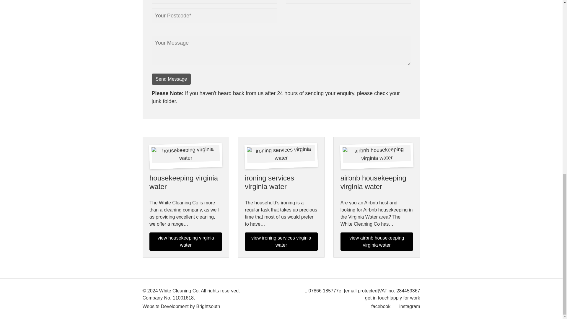 Image resolution: width=567 pixels, height=319 pixels. I want to click on view housekeeping virginia water, so click(186, 242).